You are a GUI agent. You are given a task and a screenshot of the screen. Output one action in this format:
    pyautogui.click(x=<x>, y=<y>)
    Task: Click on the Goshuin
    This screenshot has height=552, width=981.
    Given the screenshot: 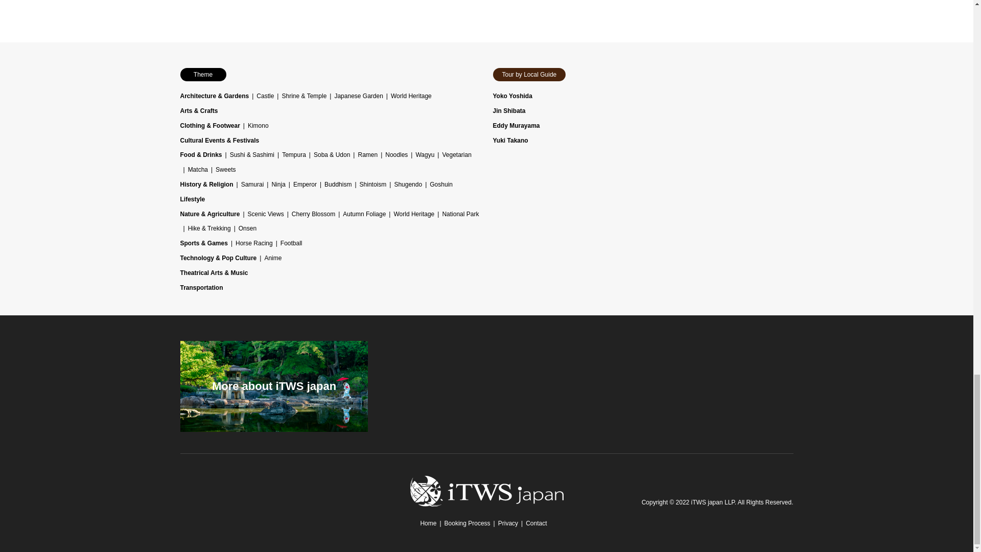 What is the action you would take?
    pyautogui.click(x=440, y=185)
    